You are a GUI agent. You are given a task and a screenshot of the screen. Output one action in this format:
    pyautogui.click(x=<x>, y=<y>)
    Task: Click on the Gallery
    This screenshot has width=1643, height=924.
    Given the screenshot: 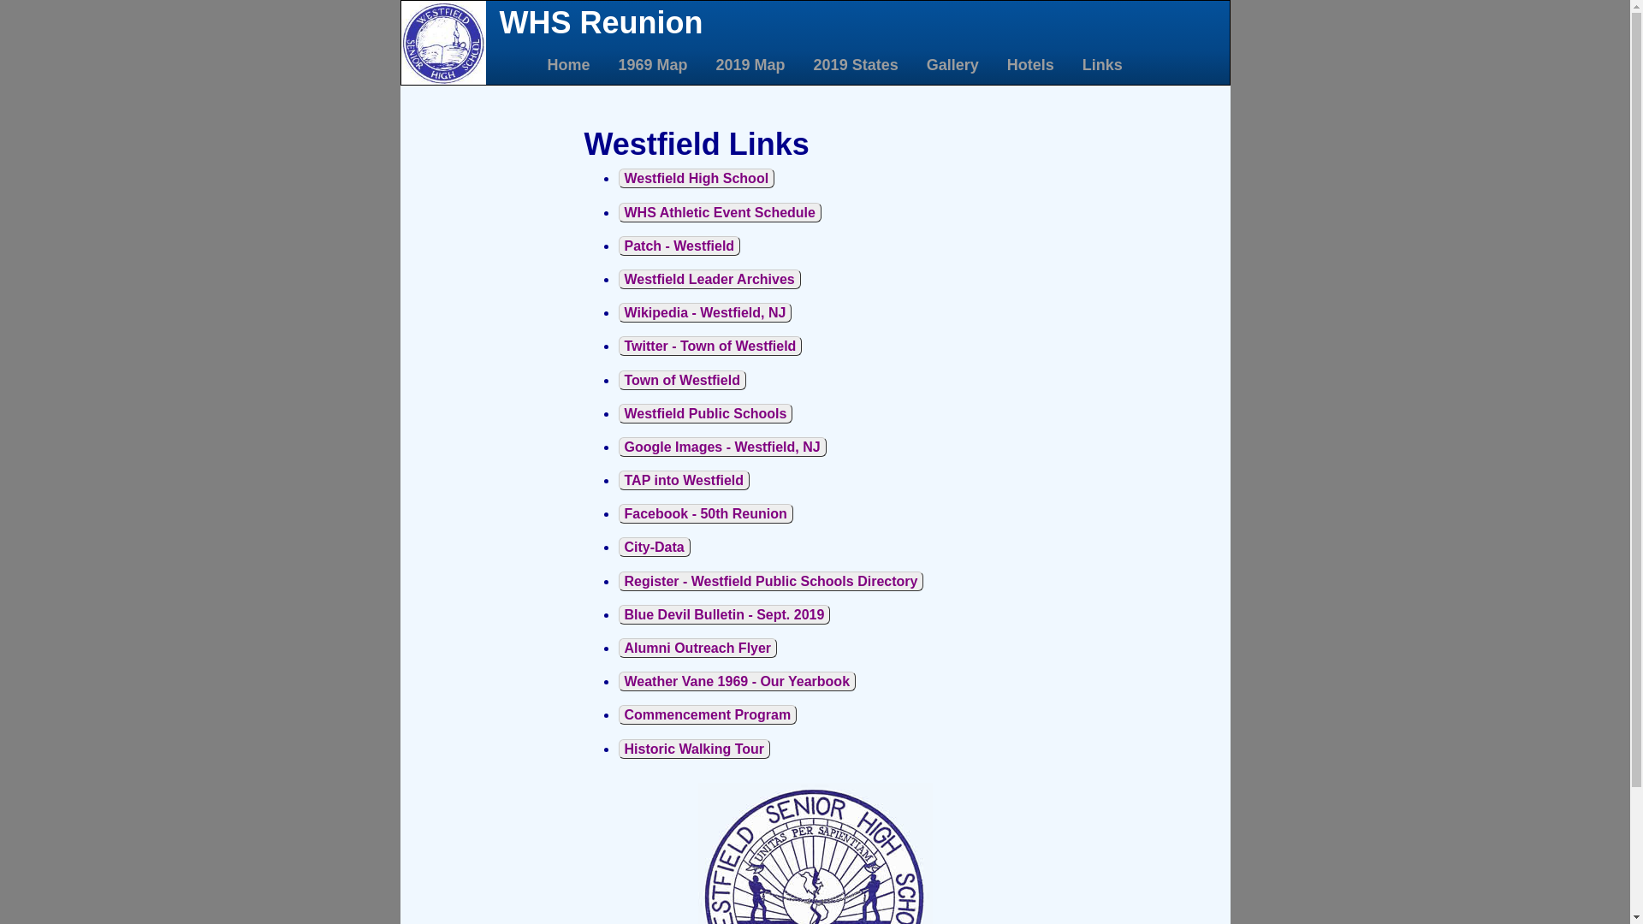 What is the action you would take?
    pyautogui.click(x=952, y=65)
    